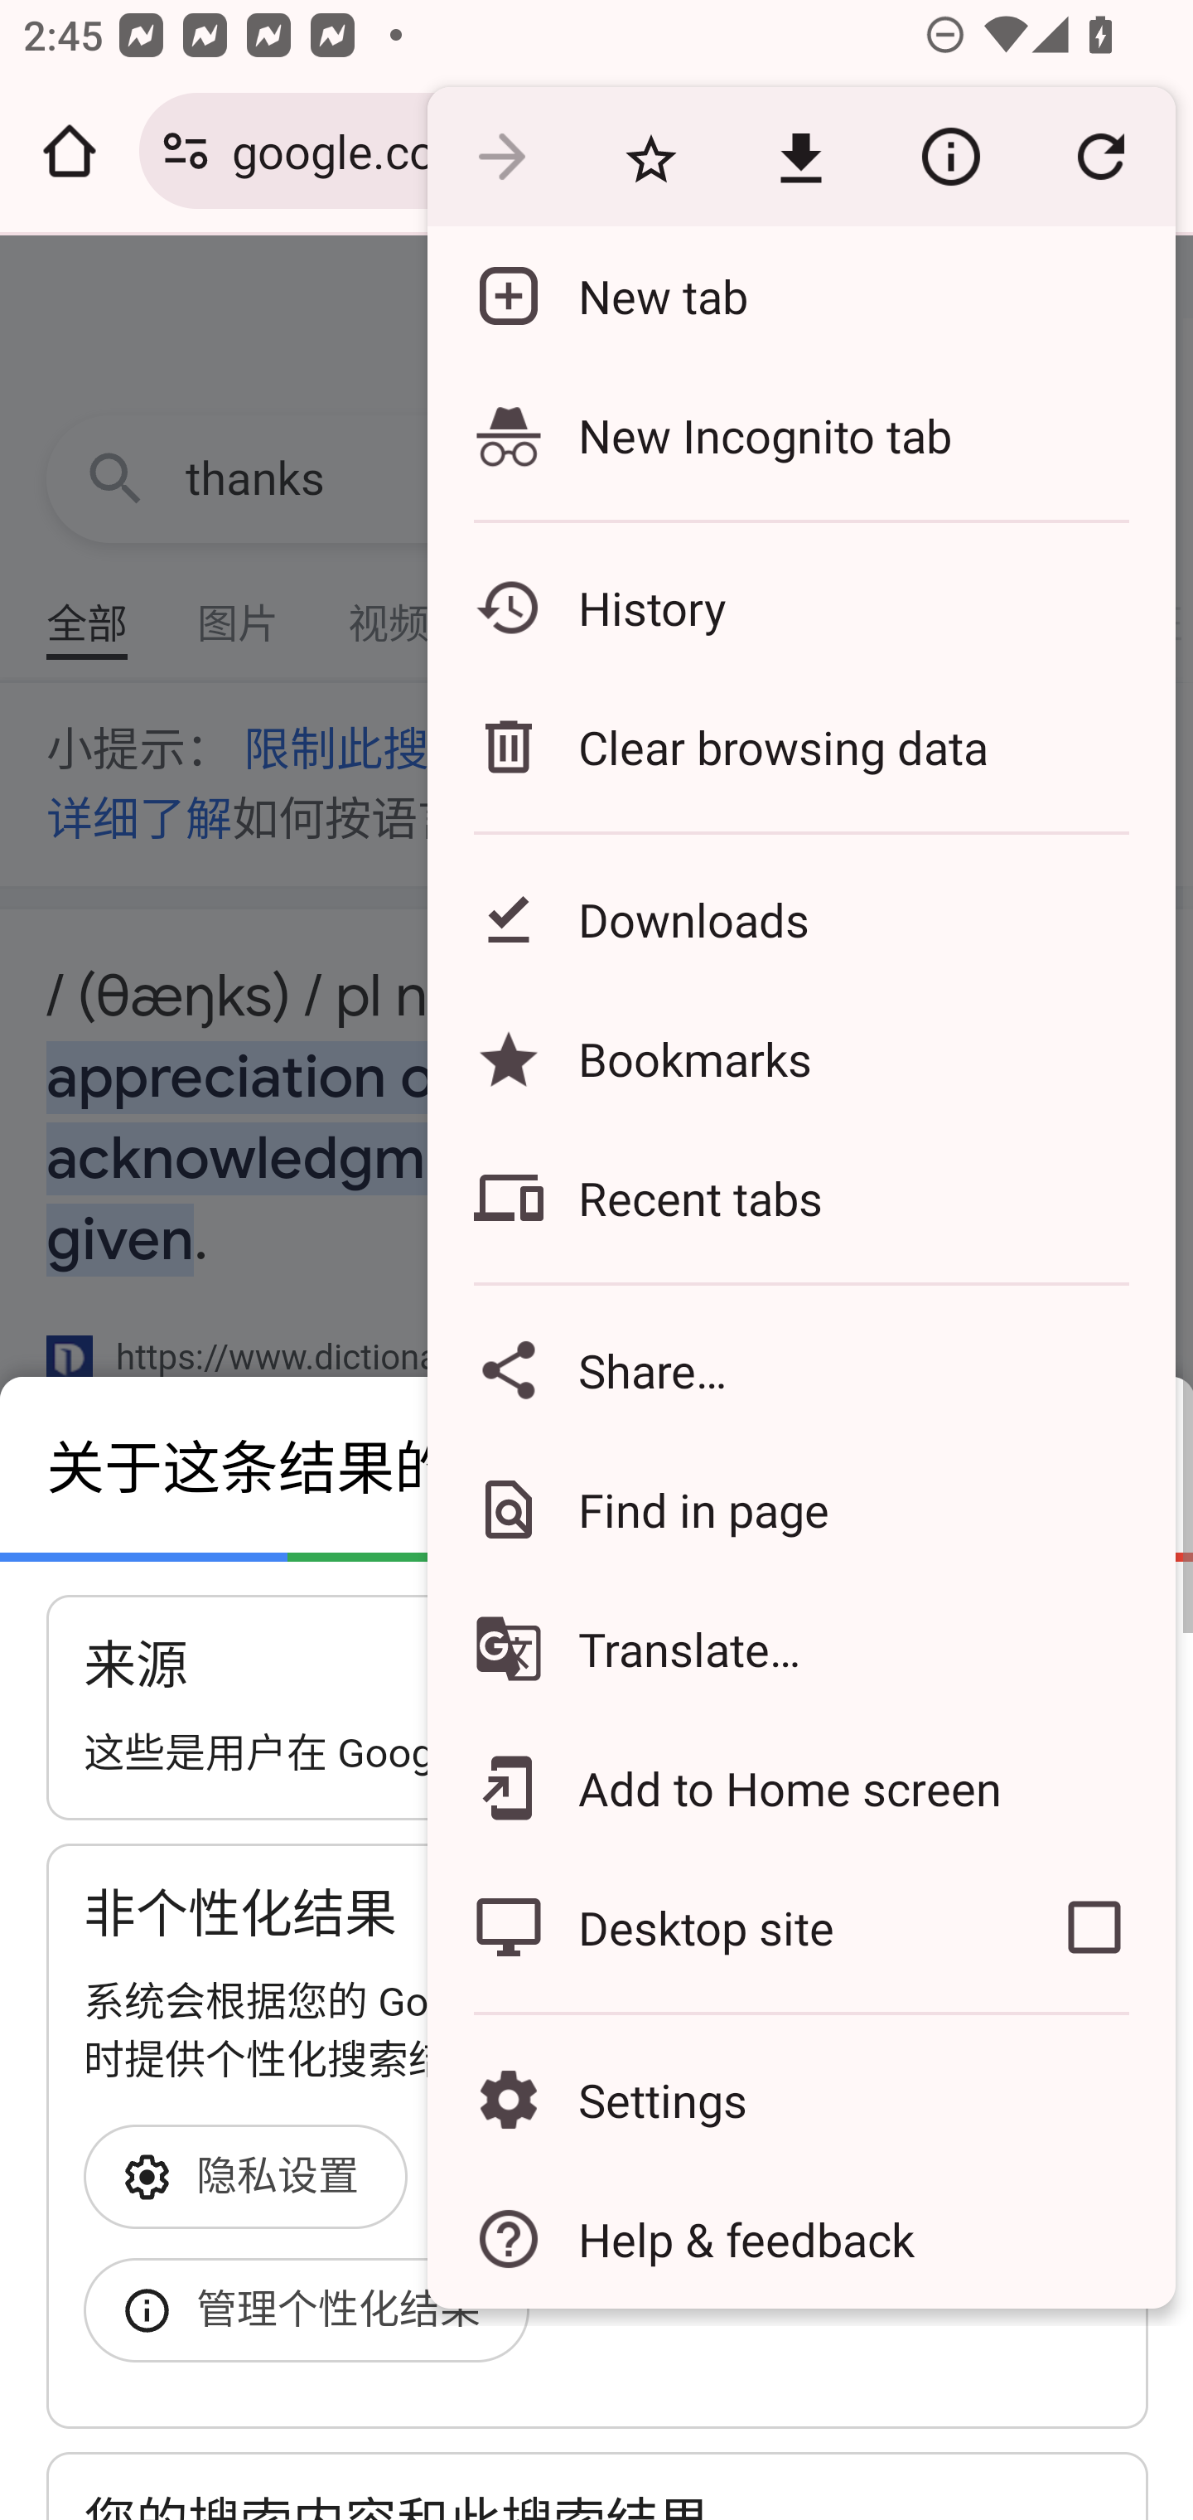  I want to click on Refresh, so click(1100, 157).